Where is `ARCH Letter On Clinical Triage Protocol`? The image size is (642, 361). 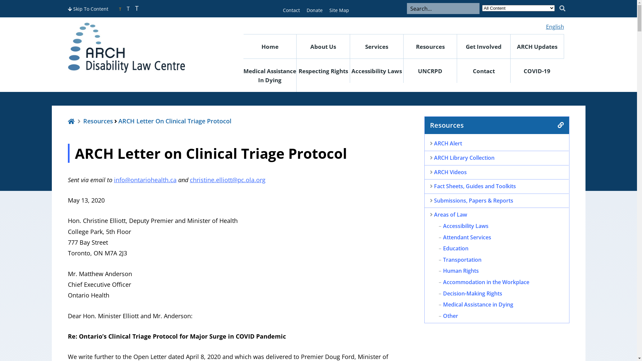 ARCH Letter On Clinical Triage Protocol is located at coordinates (175, 121).